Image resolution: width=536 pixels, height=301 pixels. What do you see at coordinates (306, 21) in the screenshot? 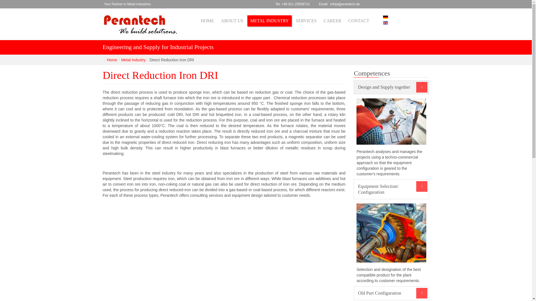
I see `SERVICES` at bounding box center [306, 21].